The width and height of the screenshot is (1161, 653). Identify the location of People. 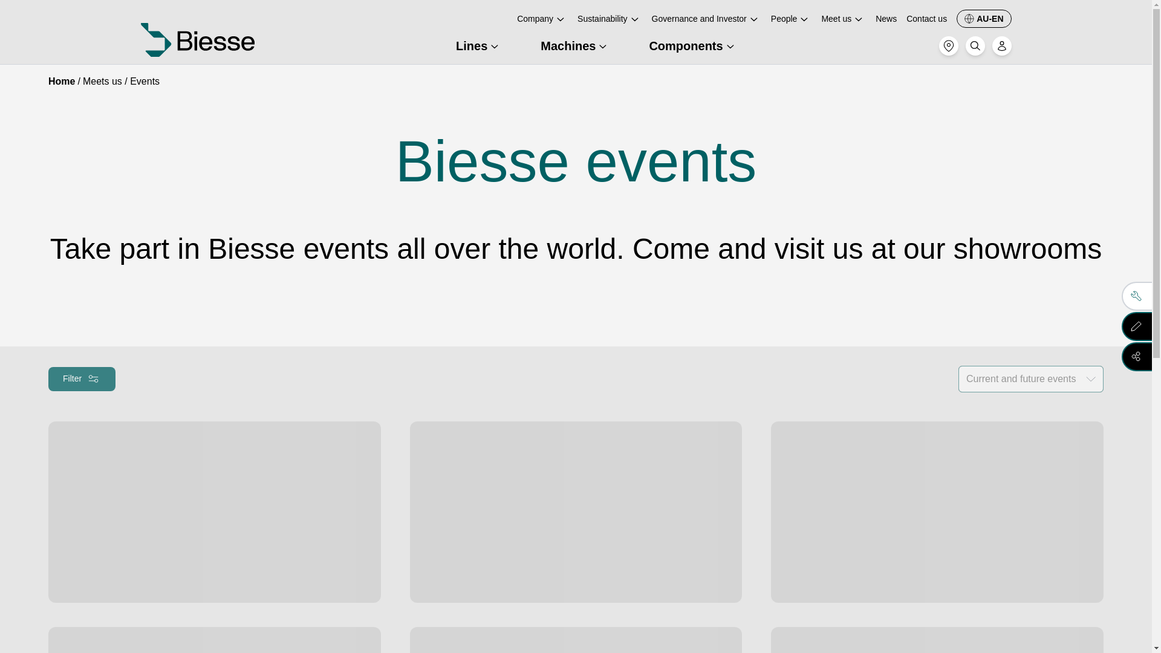
(791, 18).